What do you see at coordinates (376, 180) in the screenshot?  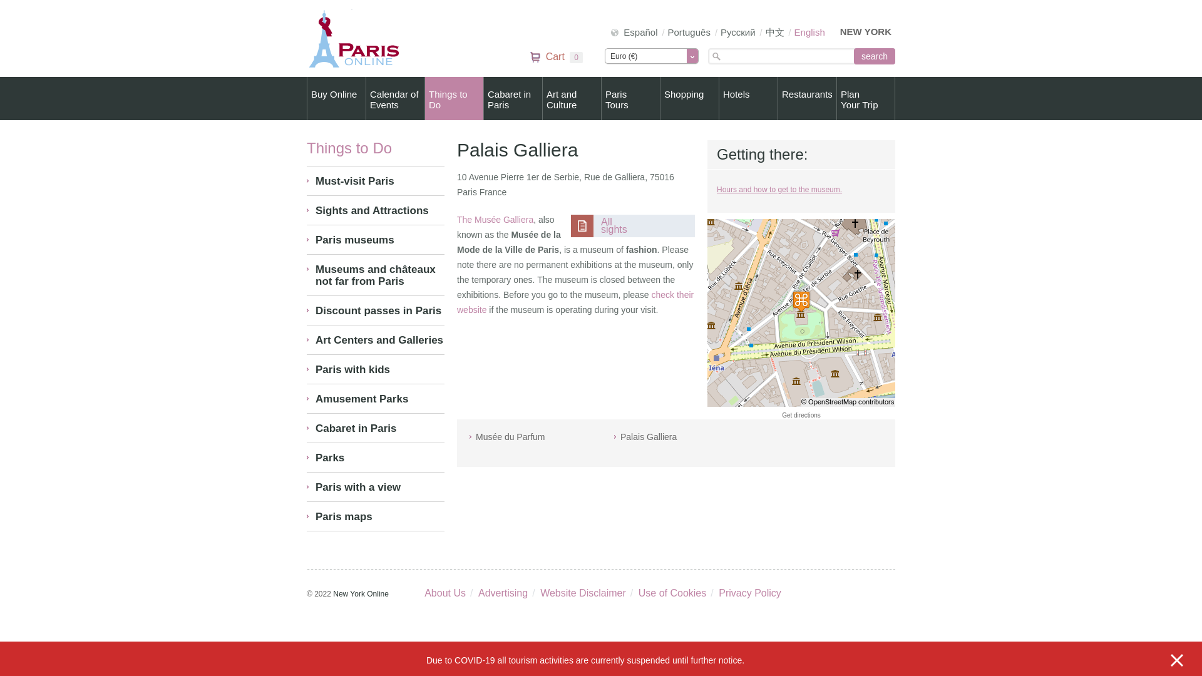 I see ` Paris with a view` at bounding box center [376, 180].